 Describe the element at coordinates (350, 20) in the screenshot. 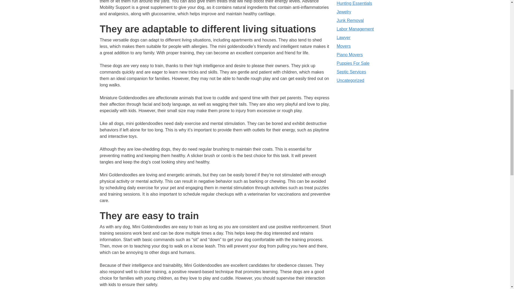

I see `Junk Removal` at that location.